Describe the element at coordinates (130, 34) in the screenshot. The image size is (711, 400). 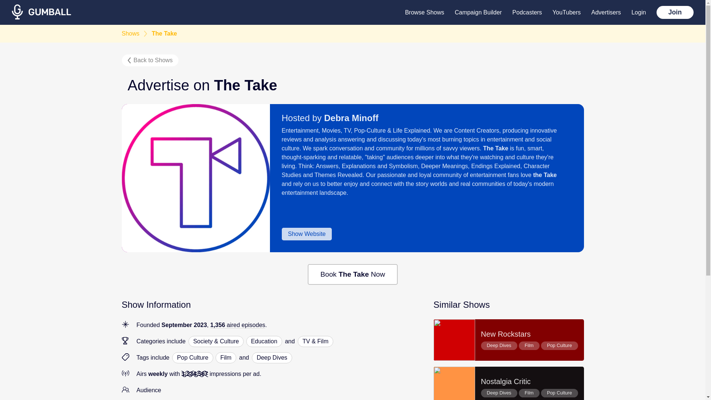
I see `Shows` at that location.